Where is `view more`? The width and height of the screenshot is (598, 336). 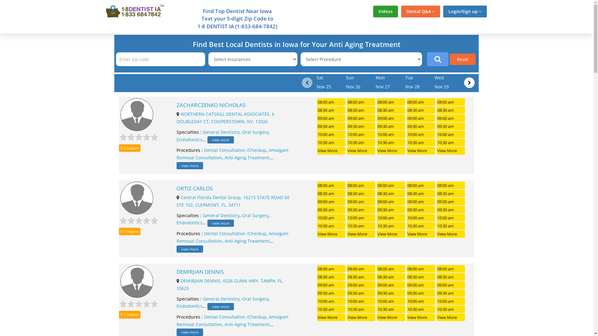
view more is located at coordinates (190, 249).